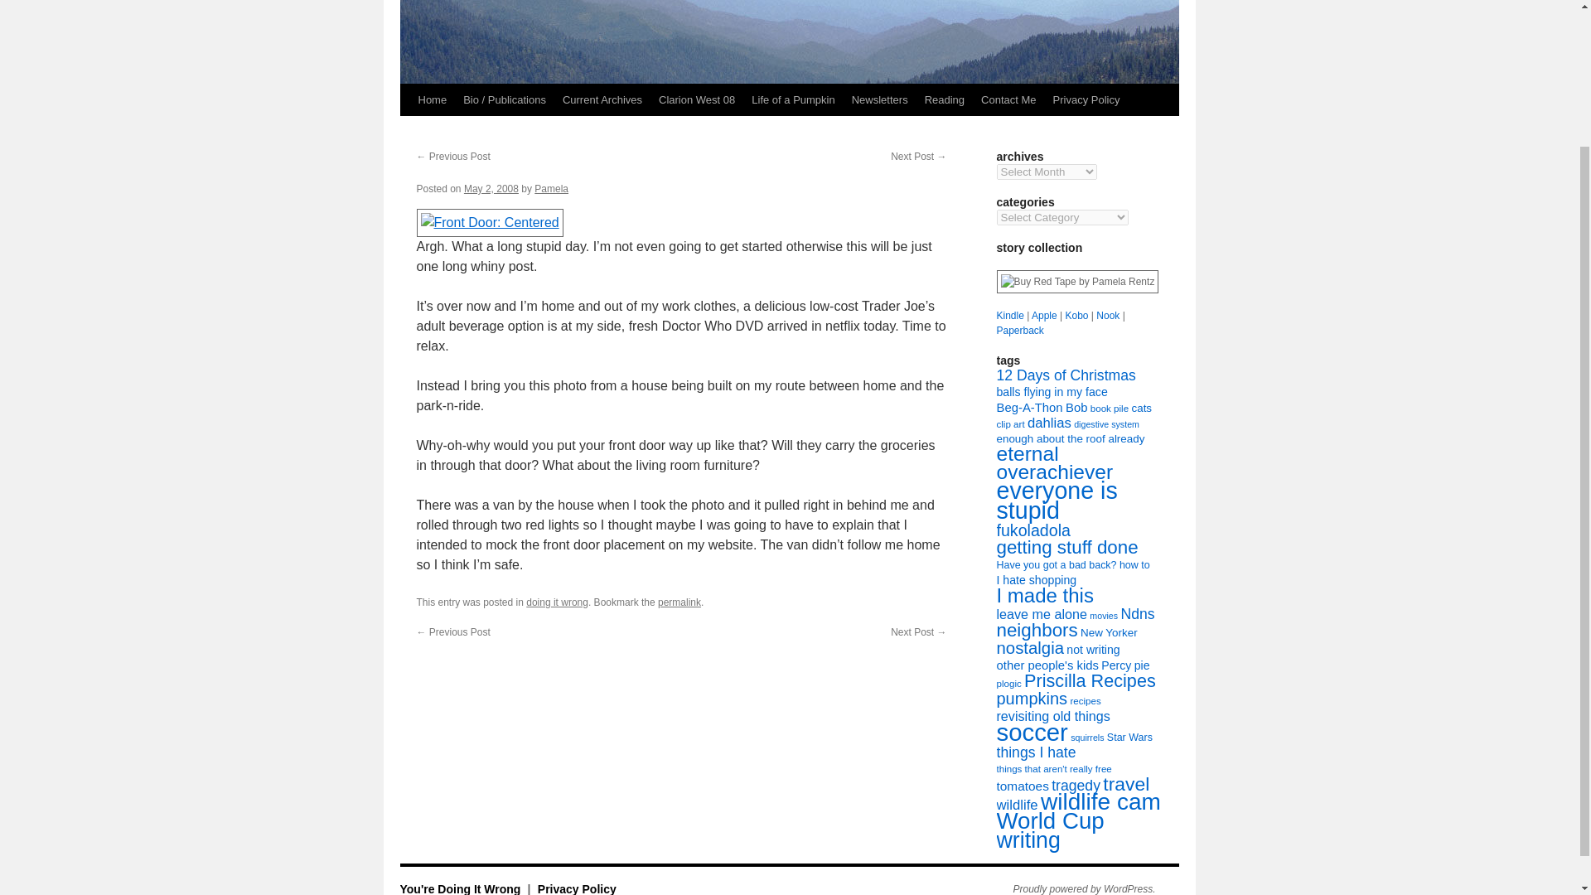  What do you see at coordinates (602, 99) in the screenshot?
I see `Current Archives` at bounding box center [602, 99].